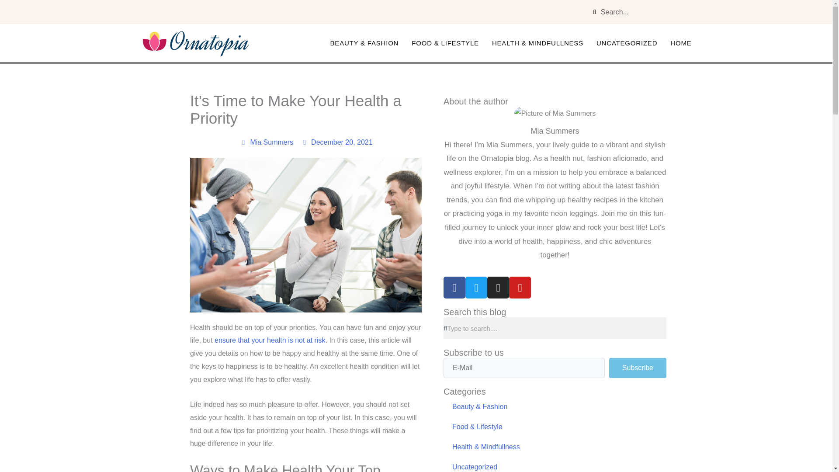 The image size is (839, 472). I want to click on Uncategorized, so click(555, 465).